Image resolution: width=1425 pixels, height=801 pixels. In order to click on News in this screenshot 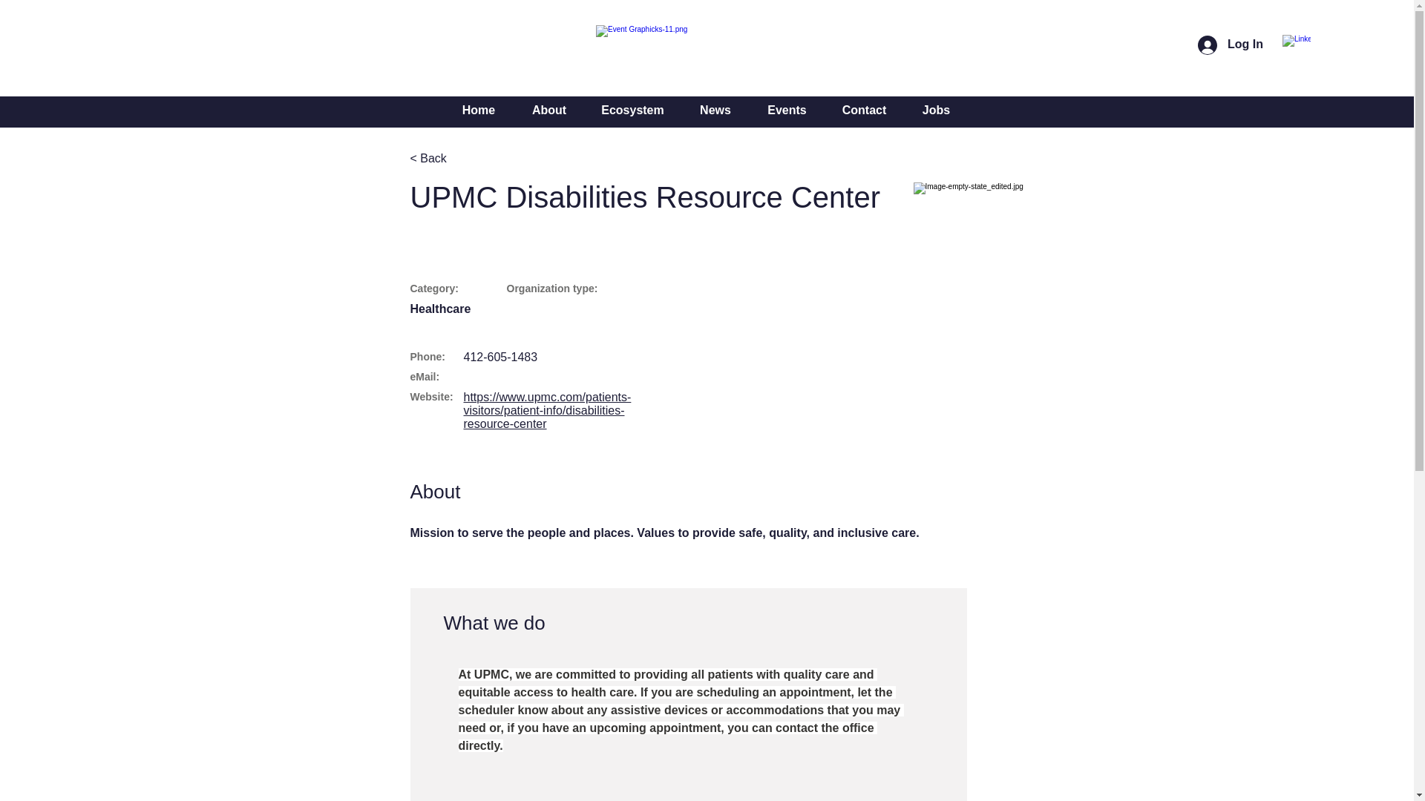, I will do `click(715, 110)`.